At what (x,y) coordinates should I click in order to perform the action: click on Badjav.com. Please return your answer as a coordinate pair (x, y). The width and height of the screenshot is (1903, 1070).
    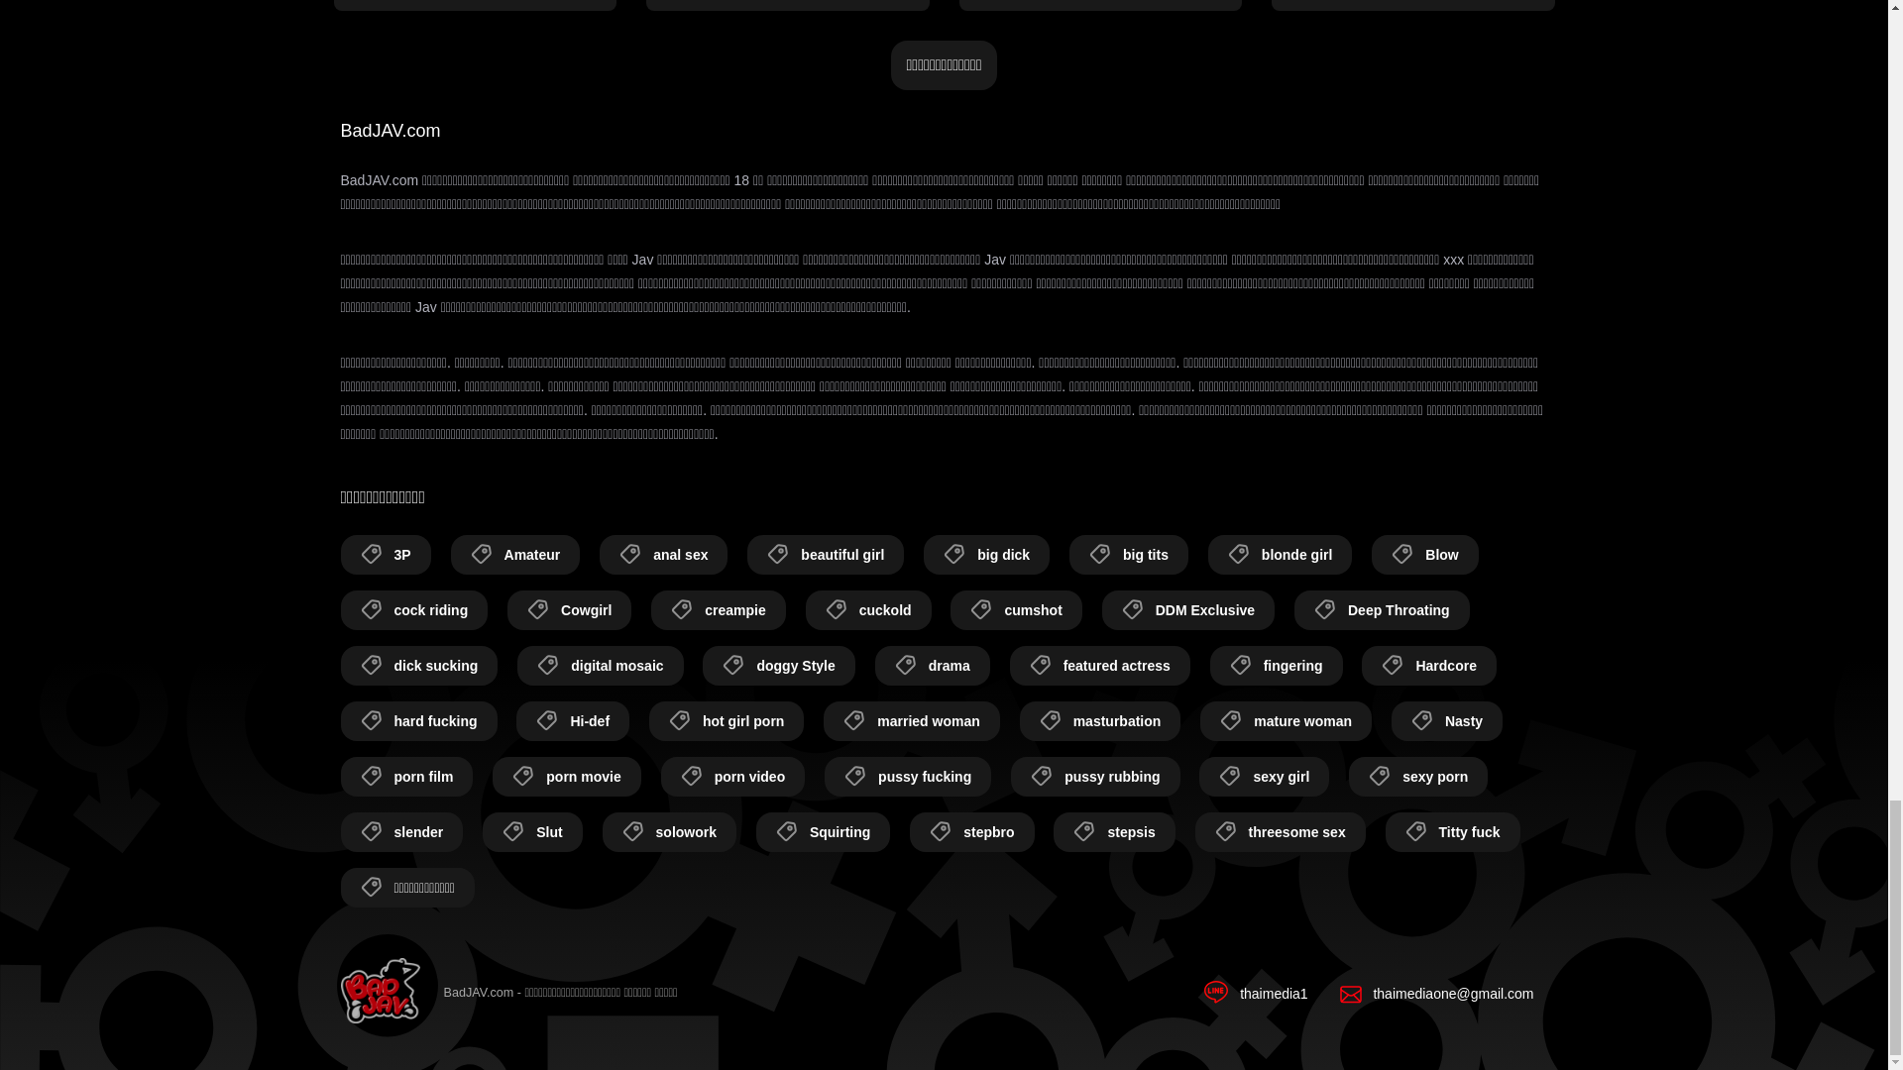
    Looking at the image, I should click on (381, 993).